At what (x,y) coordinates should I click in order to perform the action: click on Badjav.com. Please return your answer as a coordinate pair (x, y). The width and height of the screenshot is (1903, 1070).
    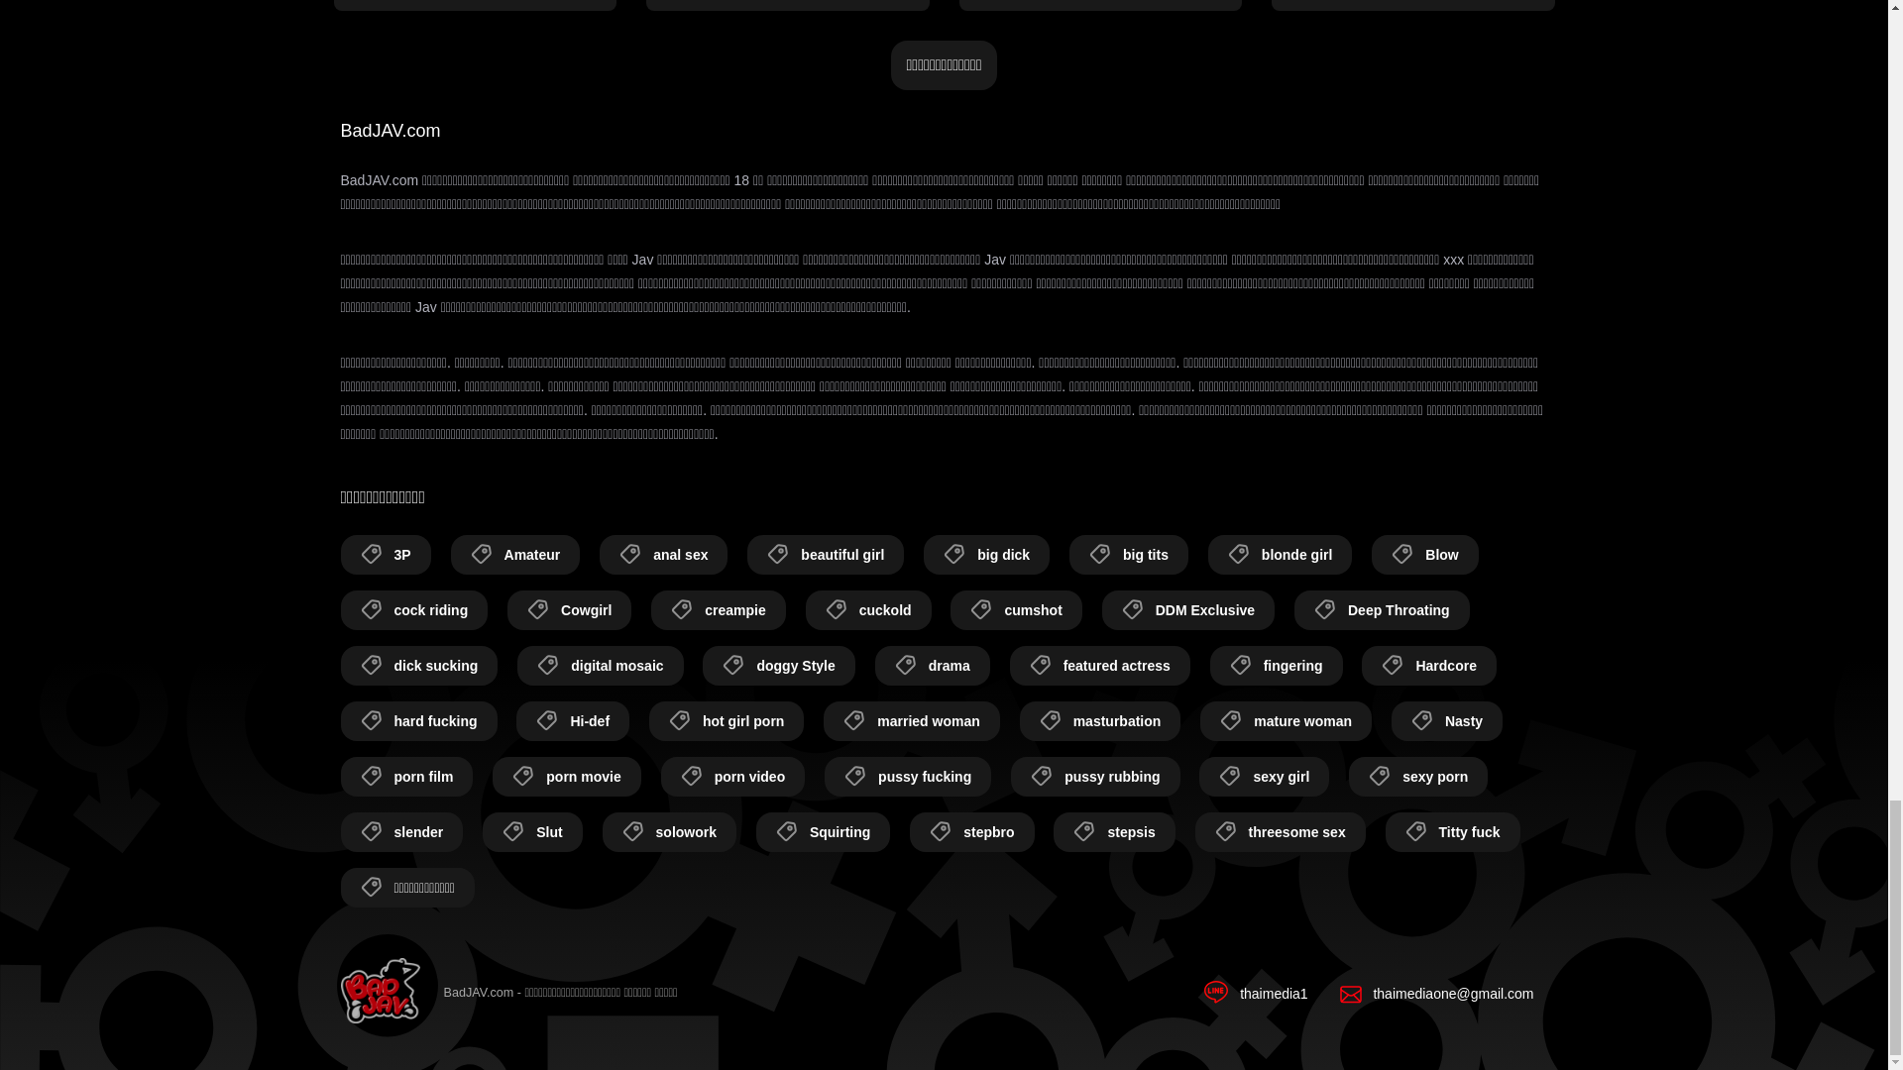
    Looking at the image, I should click on (381, 993).